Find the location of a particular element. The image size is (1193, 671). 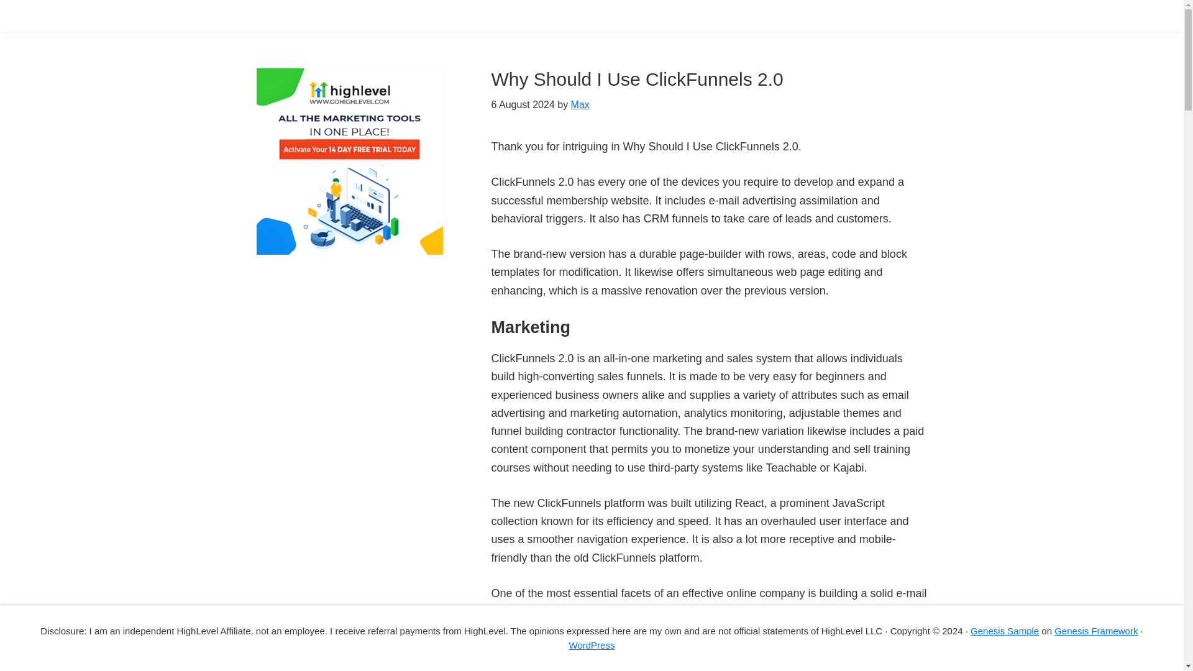

Max is located at coordinates (580, 104).